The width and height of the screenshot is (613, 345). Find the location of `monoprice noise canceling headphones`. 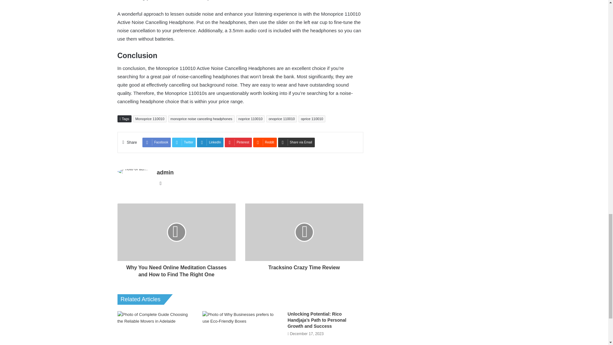

monoprice noise canceling headphones is located at coordinates (201, 119).